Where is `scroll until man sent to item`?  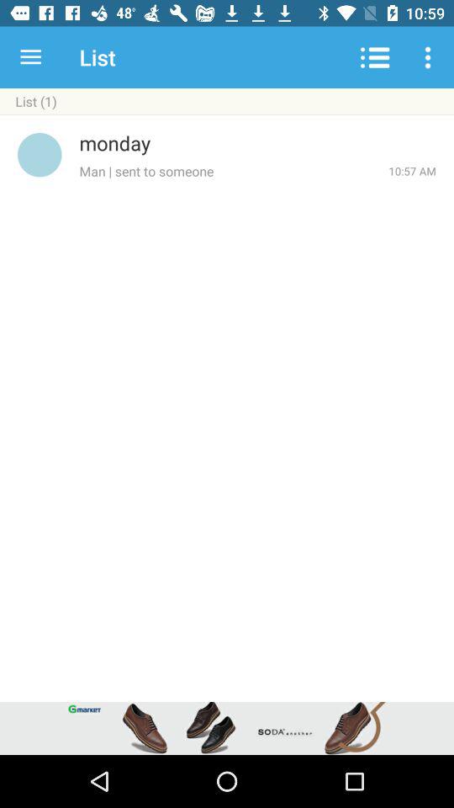
scroll until man sent to item is located at coordinates (234, 171).